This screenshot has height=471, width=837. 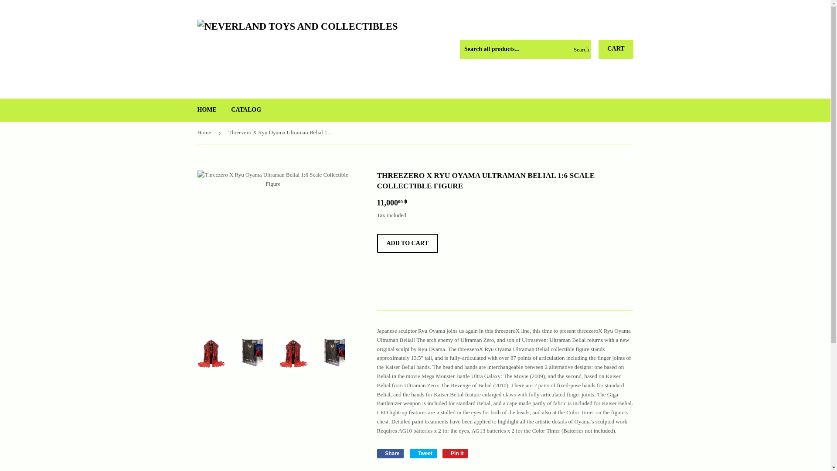 What do you see at coordinates (616, 49) in the screenshot?
I see `Pin on Pinterest` at bounding box center [616, 49].